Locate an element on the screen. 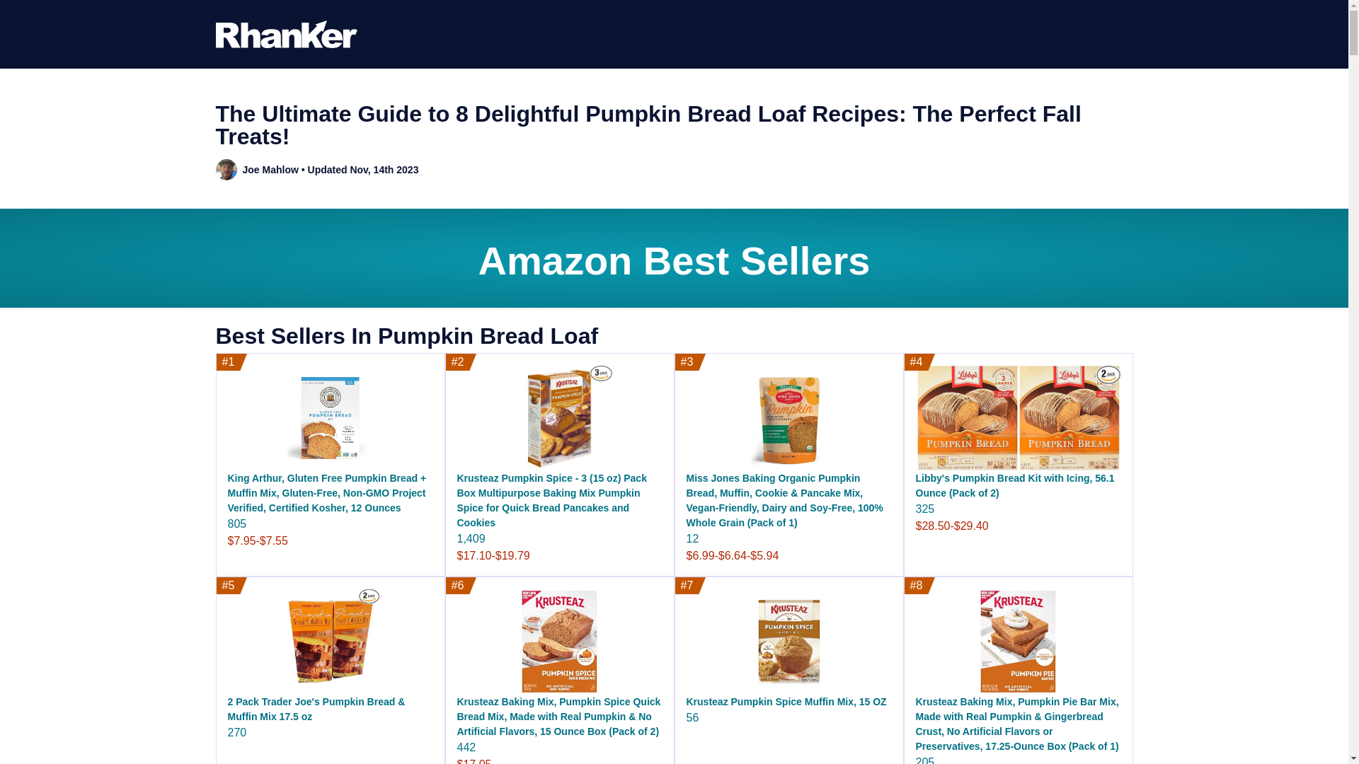  Joe Mahlow is located at coordinates (269, 170).